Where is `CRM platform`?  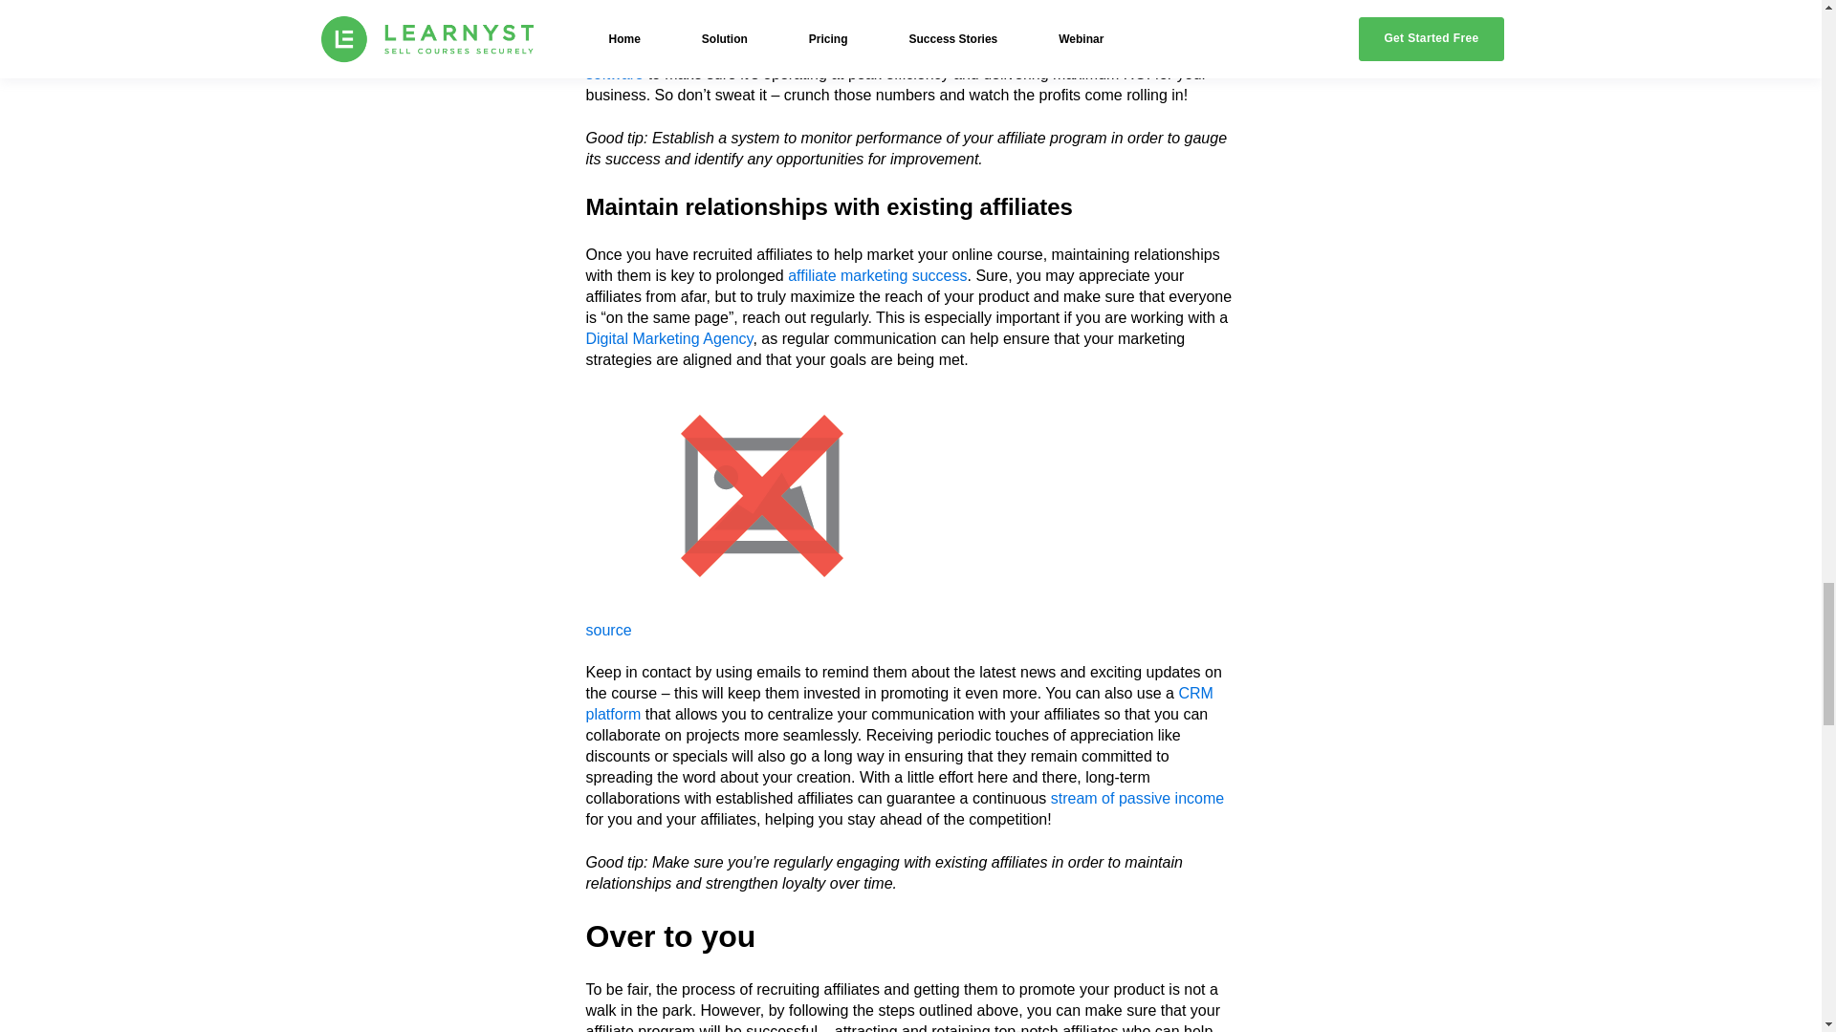 CRM platform is located at coordinates (899, 703).